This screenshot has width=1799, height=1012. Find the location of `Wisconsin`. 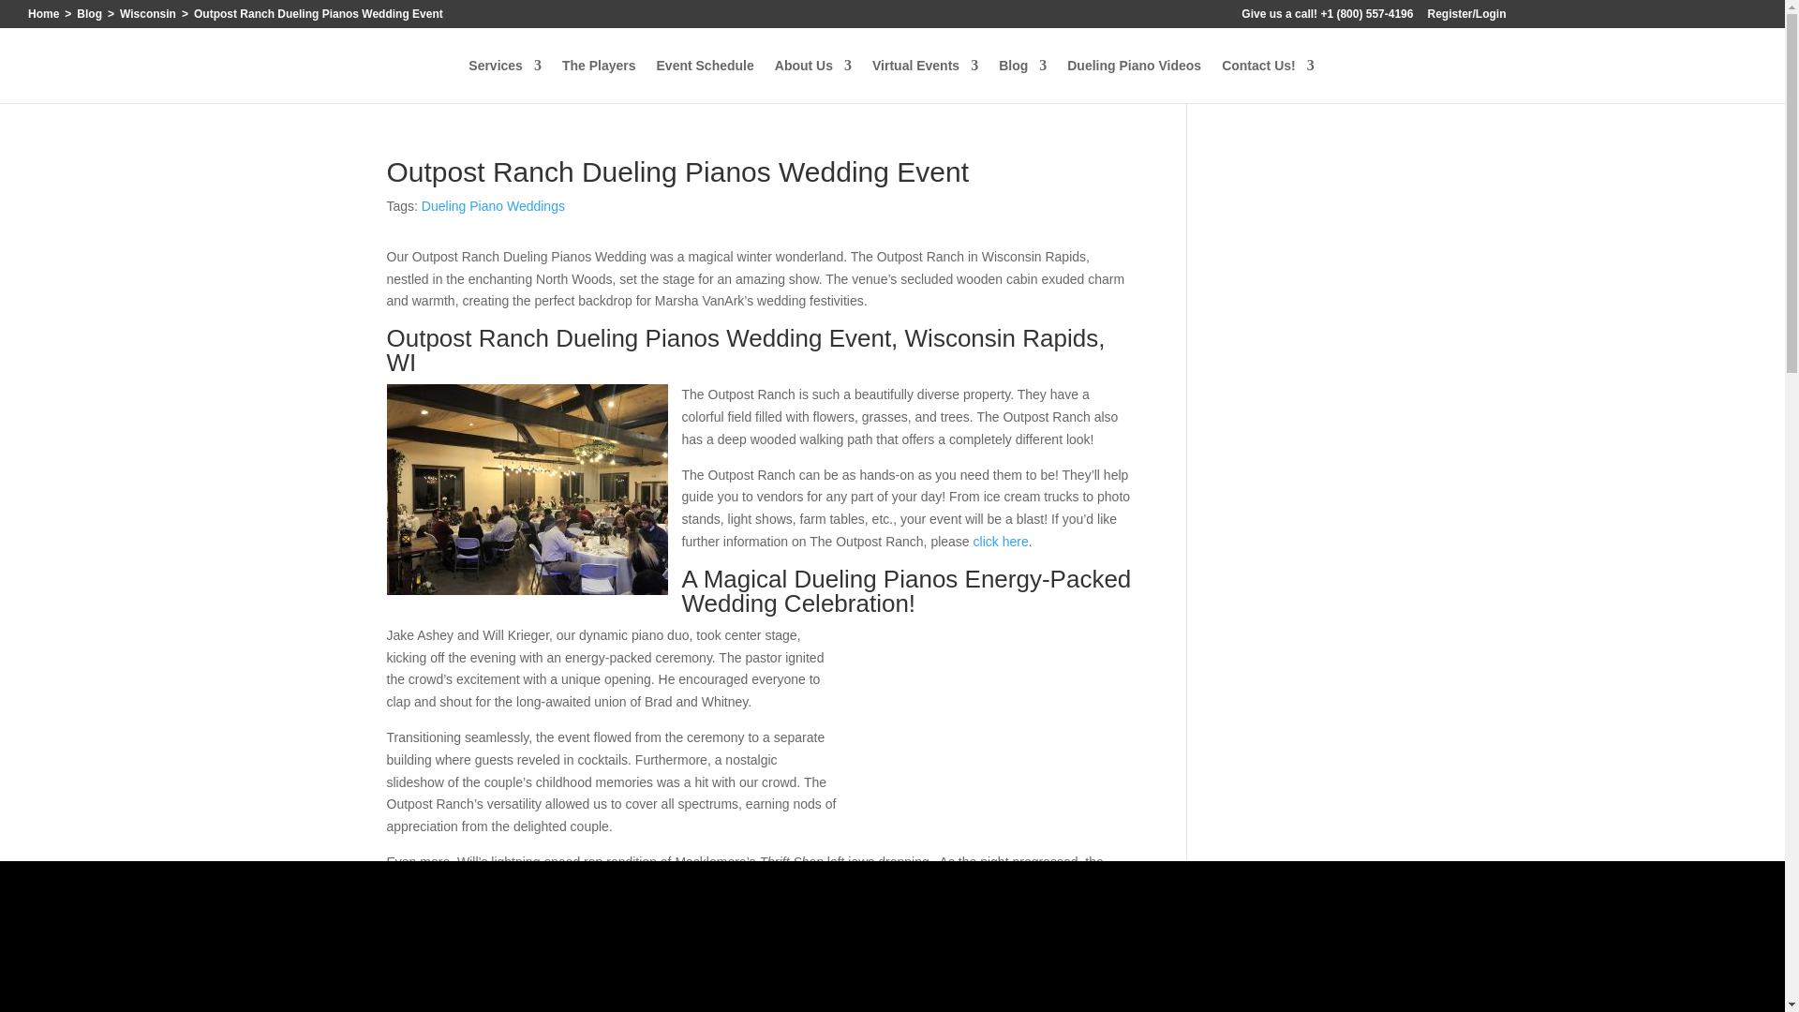

Wisconsin is located at coordinates (148, 13).